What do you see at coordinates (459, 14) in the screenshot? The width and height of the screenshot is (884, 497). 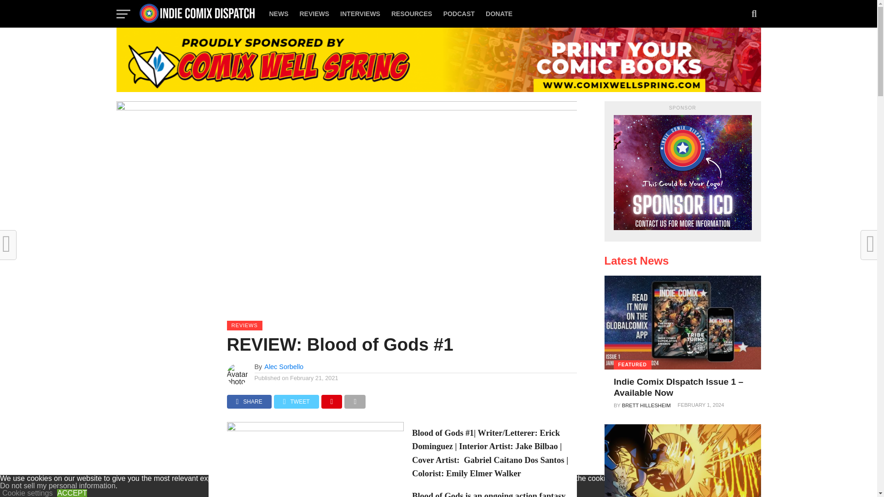 I see `PODCAST` at bounding box center [459, 14].